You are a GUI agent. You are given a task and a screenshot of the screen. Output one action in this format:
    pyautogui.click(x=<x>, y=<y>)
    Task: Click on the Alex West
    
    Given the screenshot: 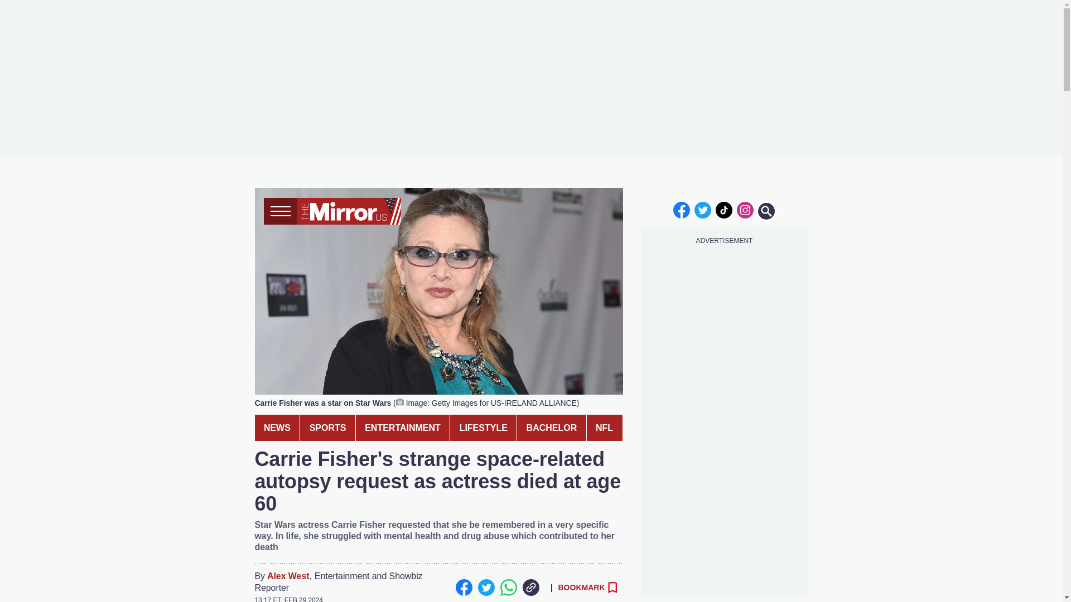 What is the action you would take?
    pyautogui.click(x=288, y=576)
    